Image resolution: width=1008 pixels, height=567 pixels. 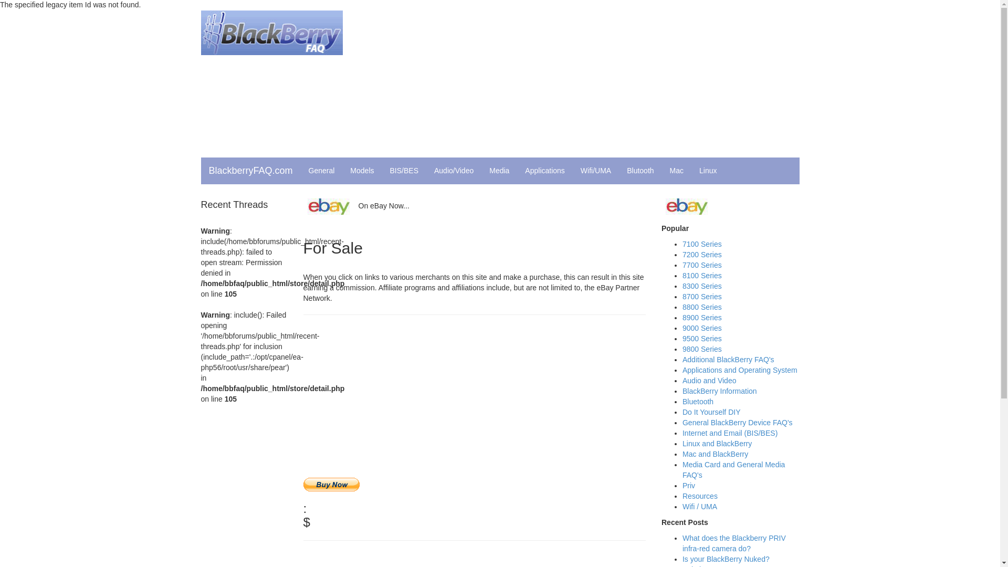 What do you see at coordinates (701, 254) in the screenshot?
I see `7200 Series` at bounding box center [701, 254].